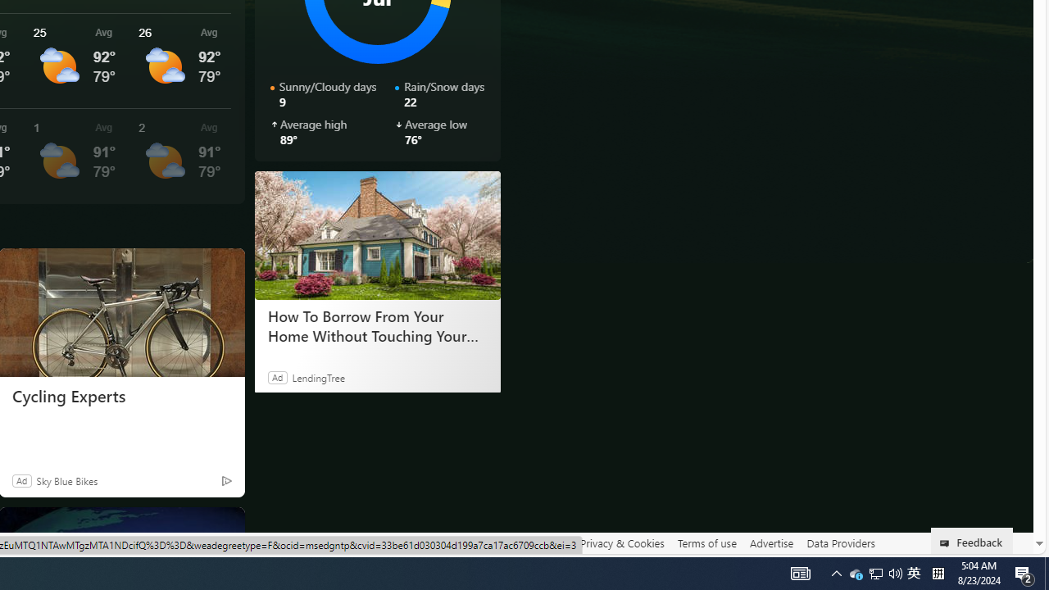  Describe the element at coordinates (377, 234) in the screenshot. I see `How To Borrow From Your Home Without Touching Your Mortgage` at that location.